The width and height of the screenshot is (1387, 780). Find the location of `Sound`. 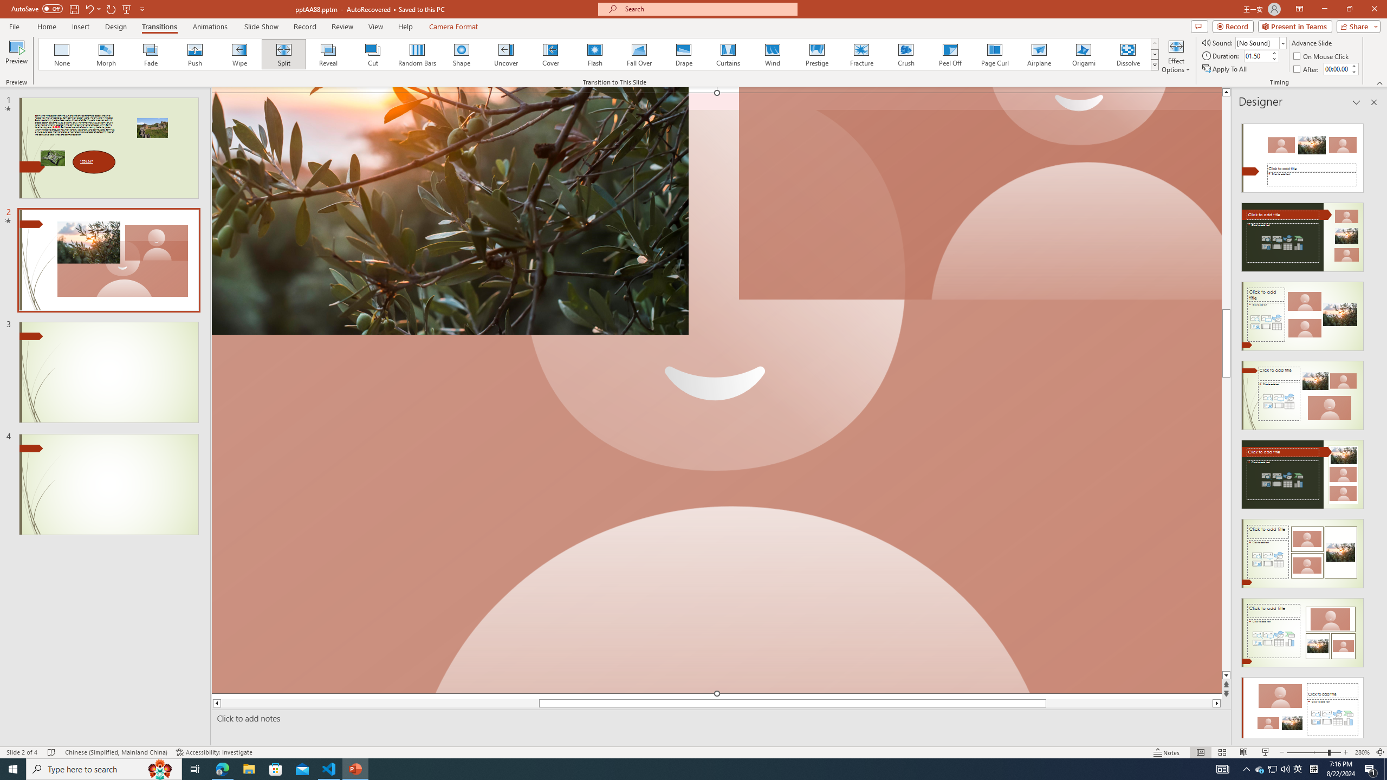

Sound is located at coordinates (1261, 42).